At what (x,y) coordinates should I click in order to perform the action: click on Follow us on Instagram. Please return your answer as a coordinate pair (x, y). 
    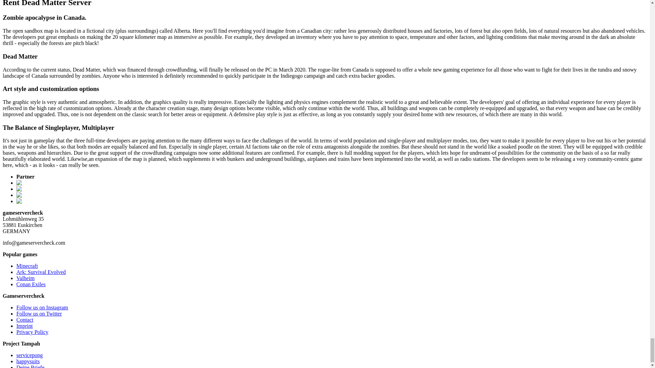
    Looking at the image, I should click on (42, 307).